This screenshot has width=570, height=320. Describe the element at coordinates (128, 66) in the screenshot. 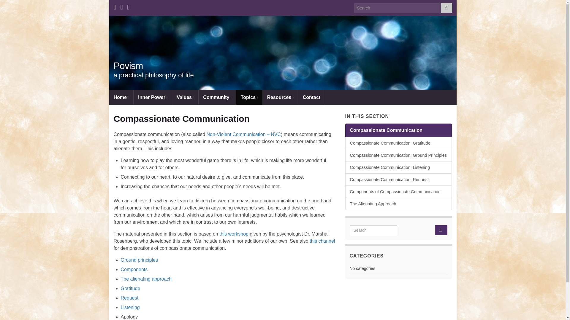

I see `Povism` at that location.